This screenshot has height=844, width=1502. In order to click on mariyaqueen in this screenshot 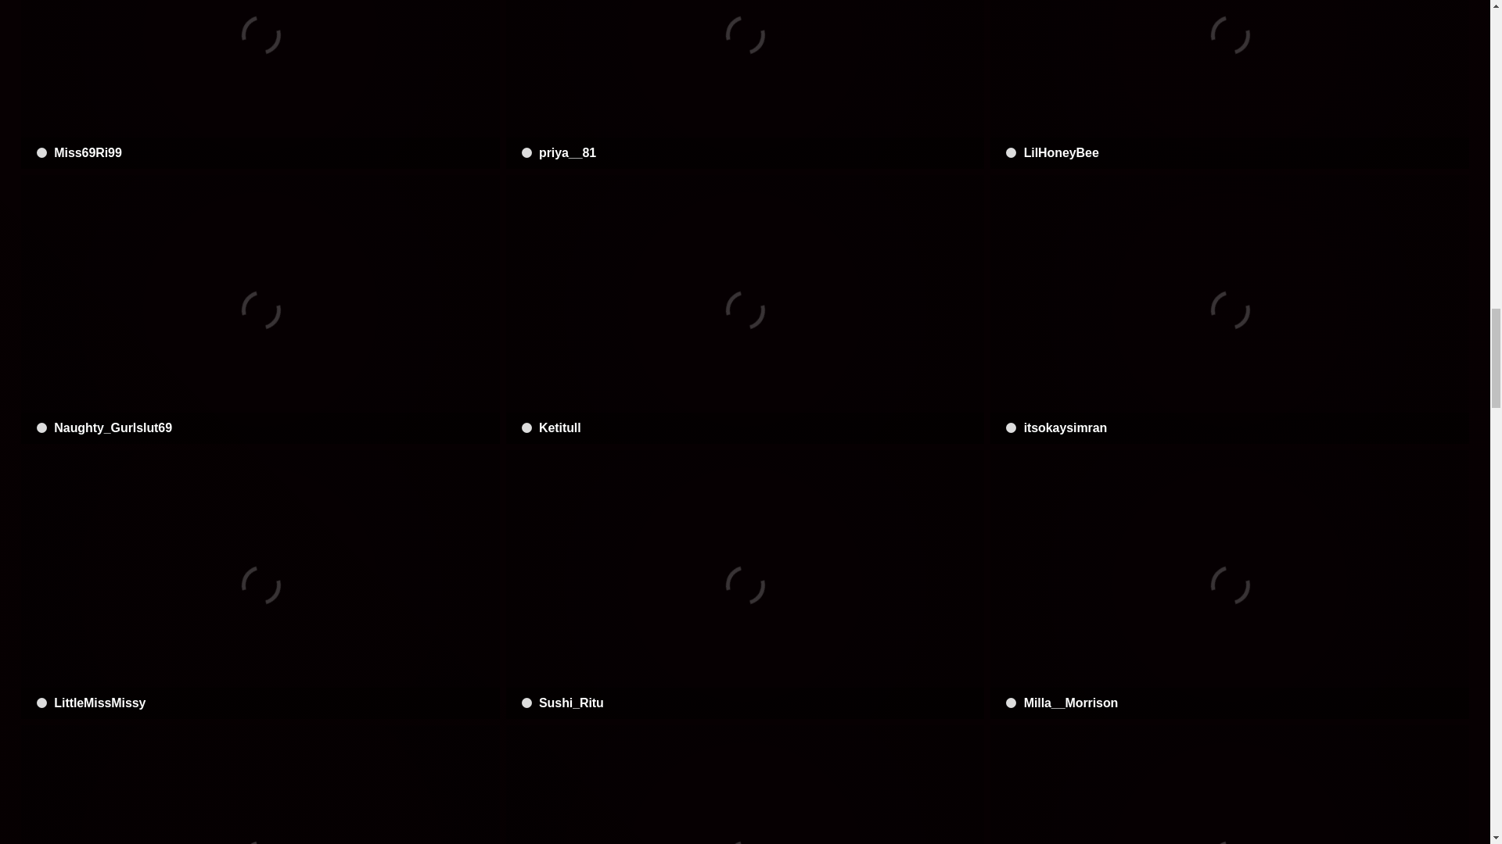, I will do `click(746, 785)`.